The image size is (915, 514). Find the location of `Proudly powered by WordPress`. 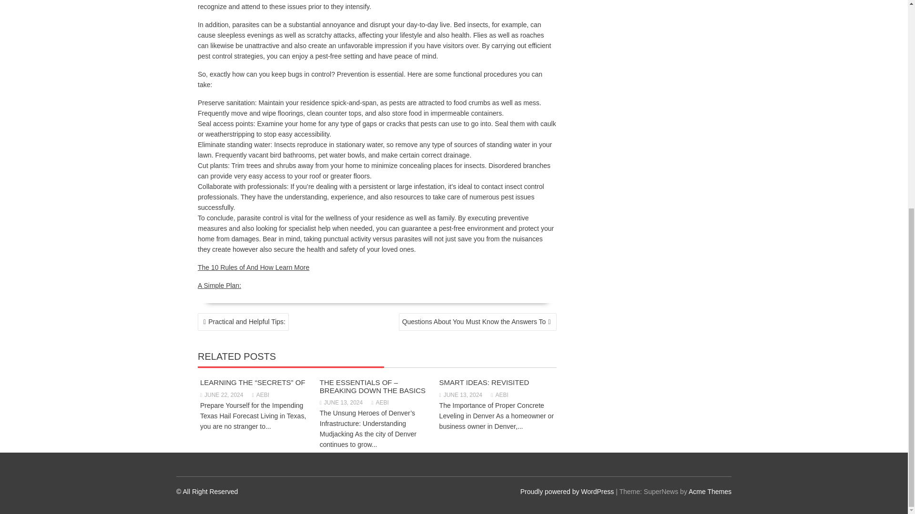

Proudly powered by WordPress is located at coordinates (567, 491).